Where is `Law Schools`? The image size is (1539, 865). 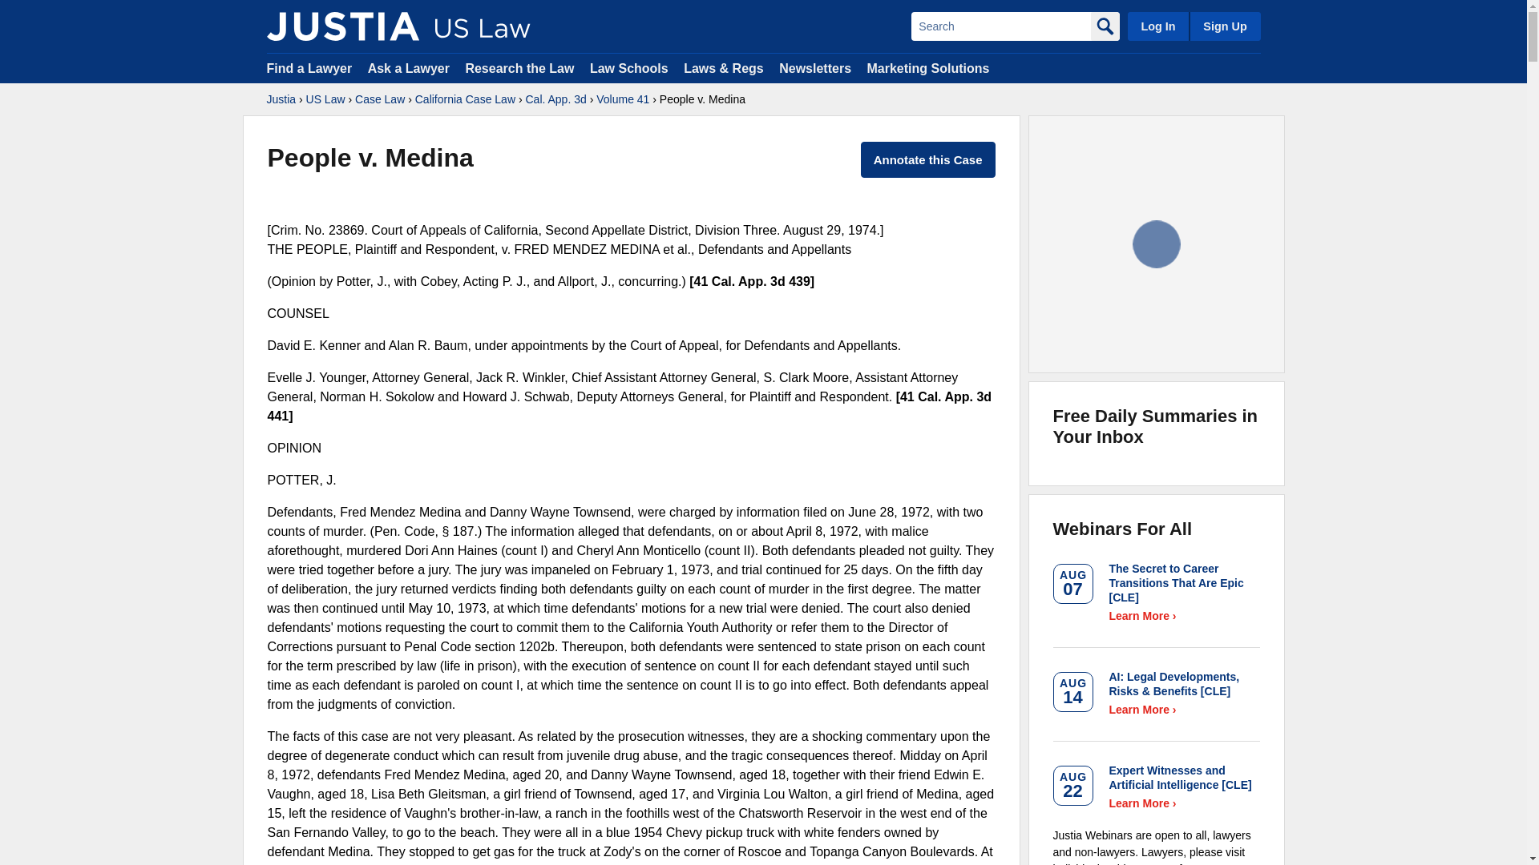
Law Schools is located at coordinates (628, 67).